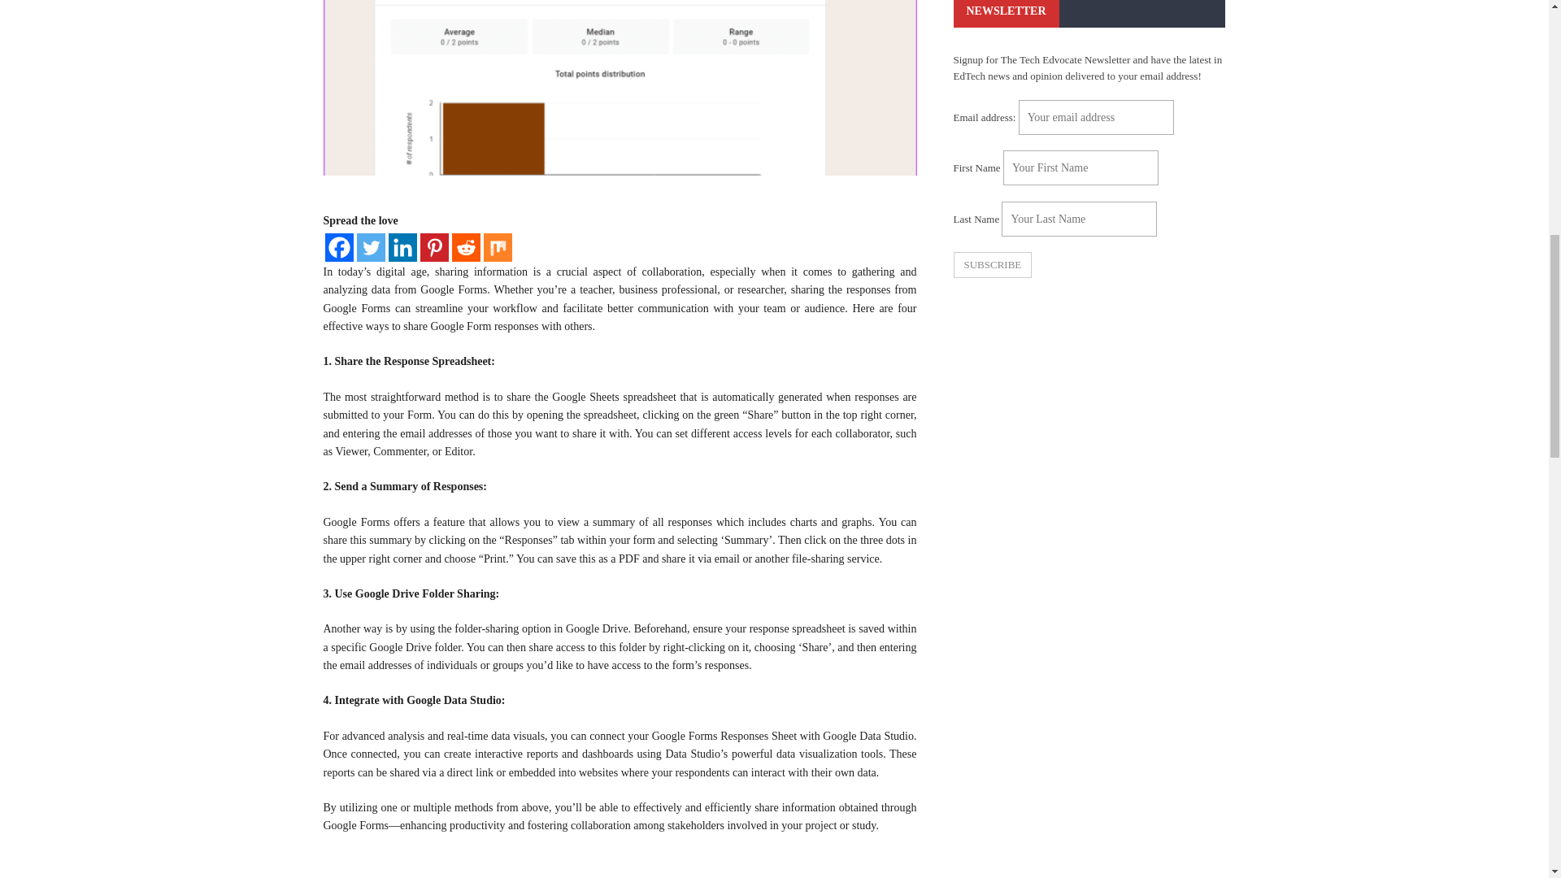 The image size is (1561, 878). I want to click on Facebook, so click(339, 247).